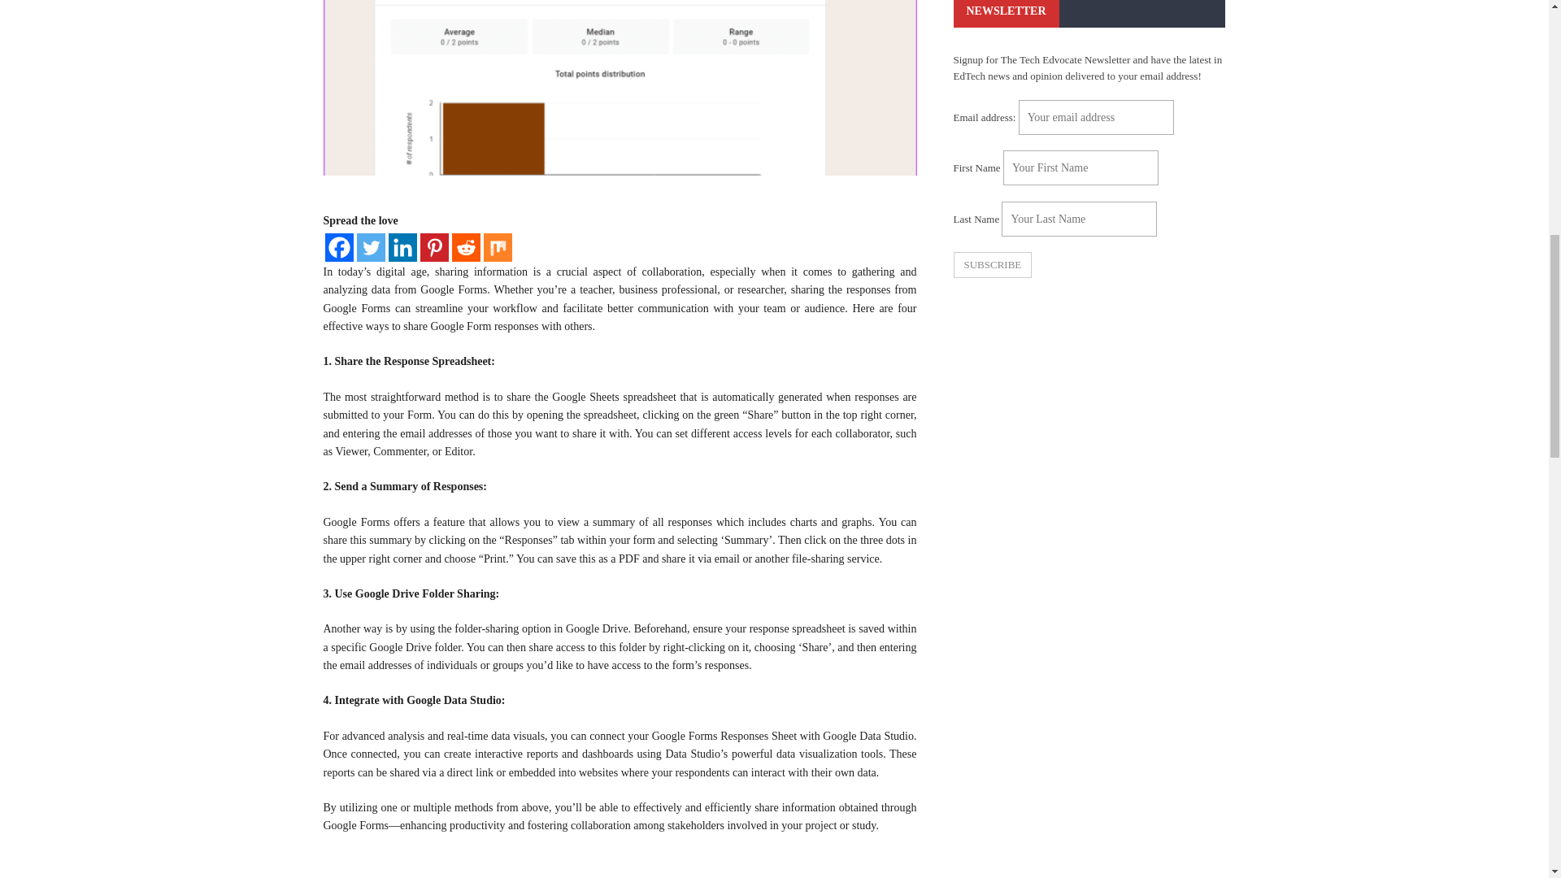 The image size is (1561, 878). I want to click on Facebook, so click(339, 247).